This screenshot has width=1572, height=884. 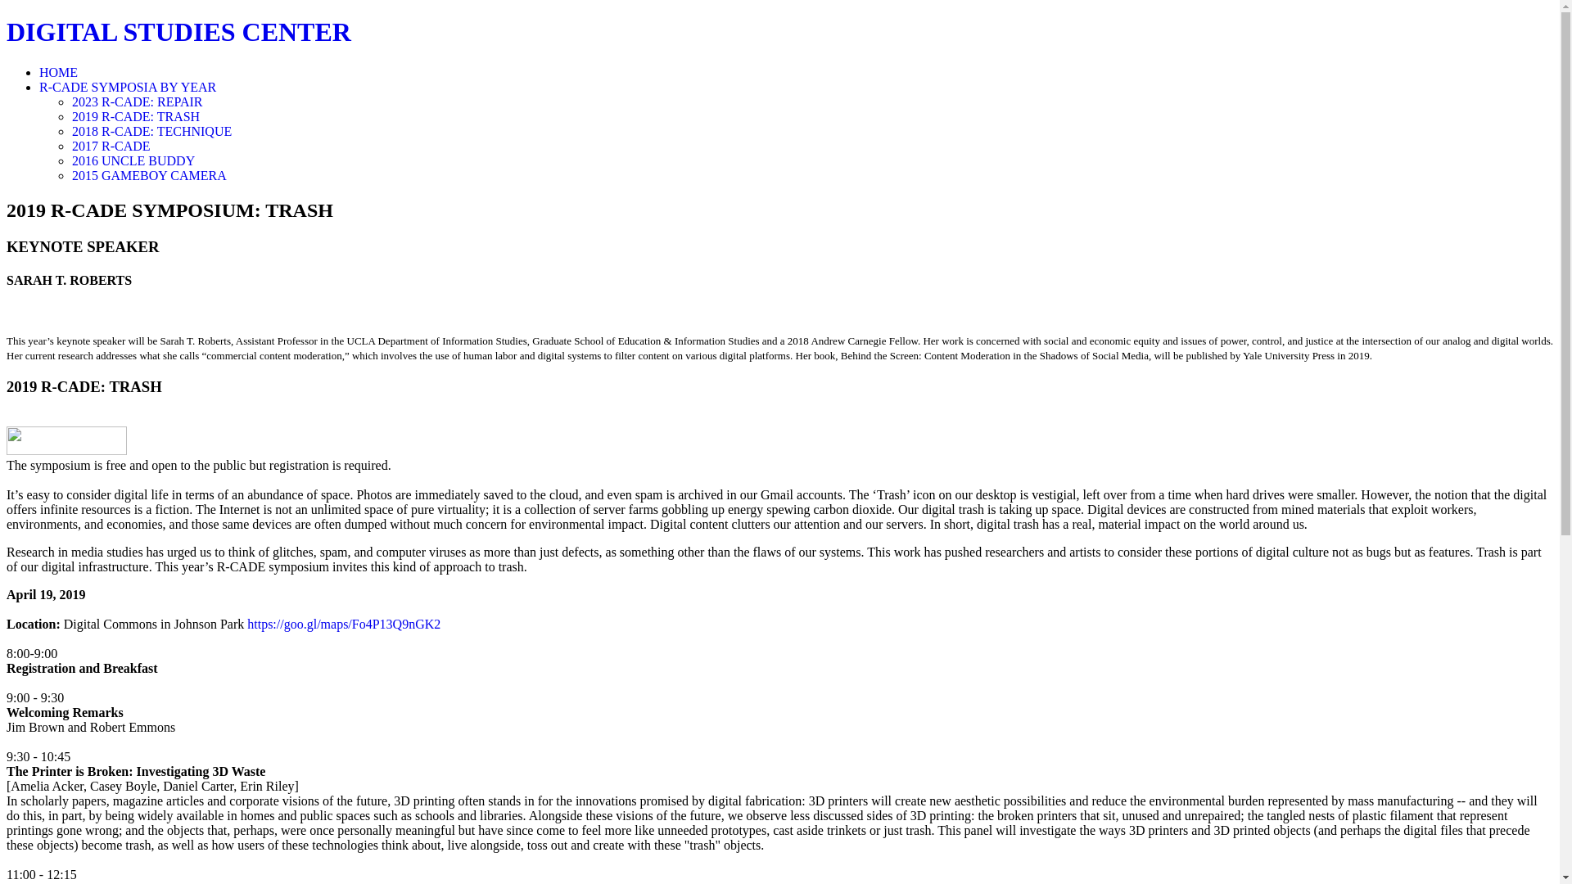 I want to click on DIGITAL STUDIES CENTER, so click(x=178, y=31).